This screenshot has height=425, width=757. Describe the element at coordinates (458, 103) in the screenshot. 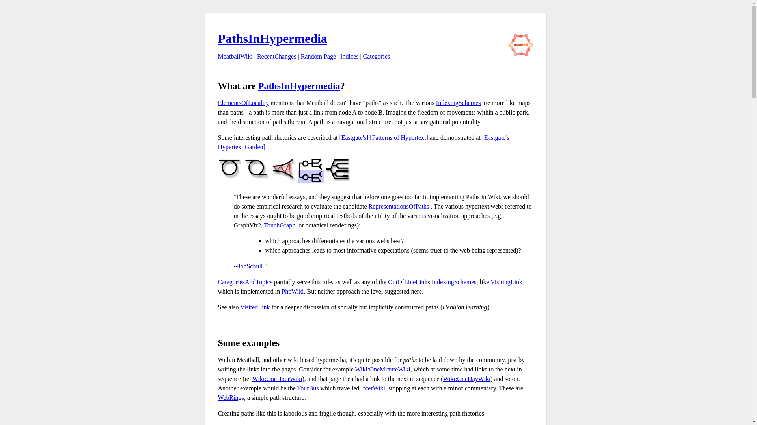

I see `IndexingSchemes` at that location.